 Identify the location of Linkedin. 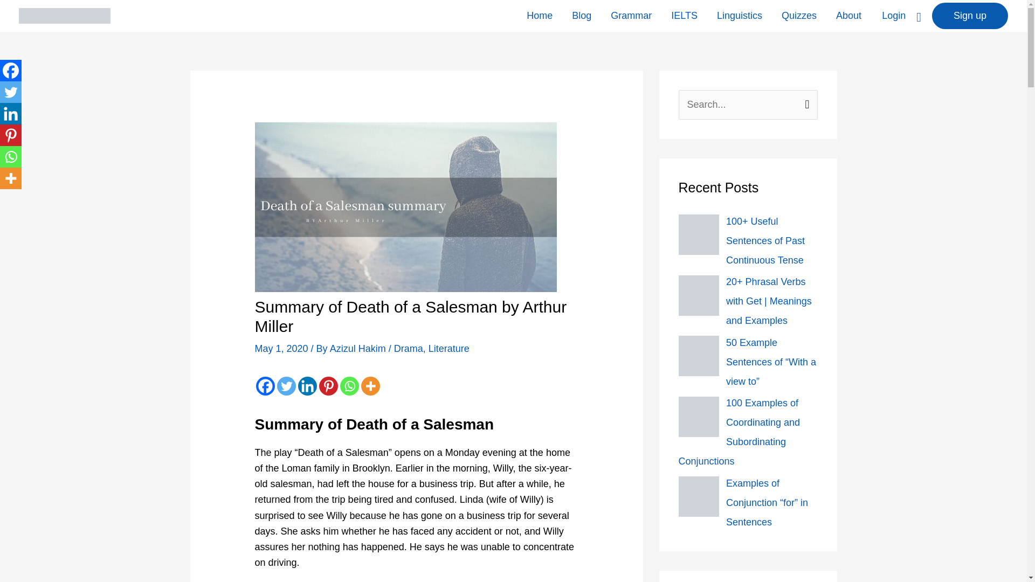
(307, 386).